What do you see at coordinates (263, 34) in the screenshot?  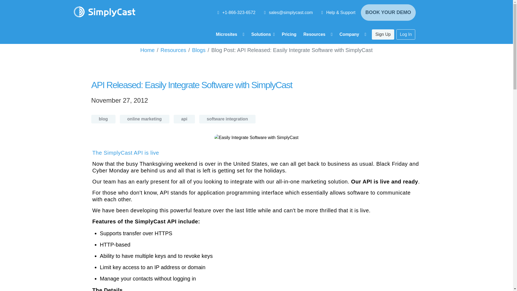 I see `Solutions` at bounding box center [263, 34].